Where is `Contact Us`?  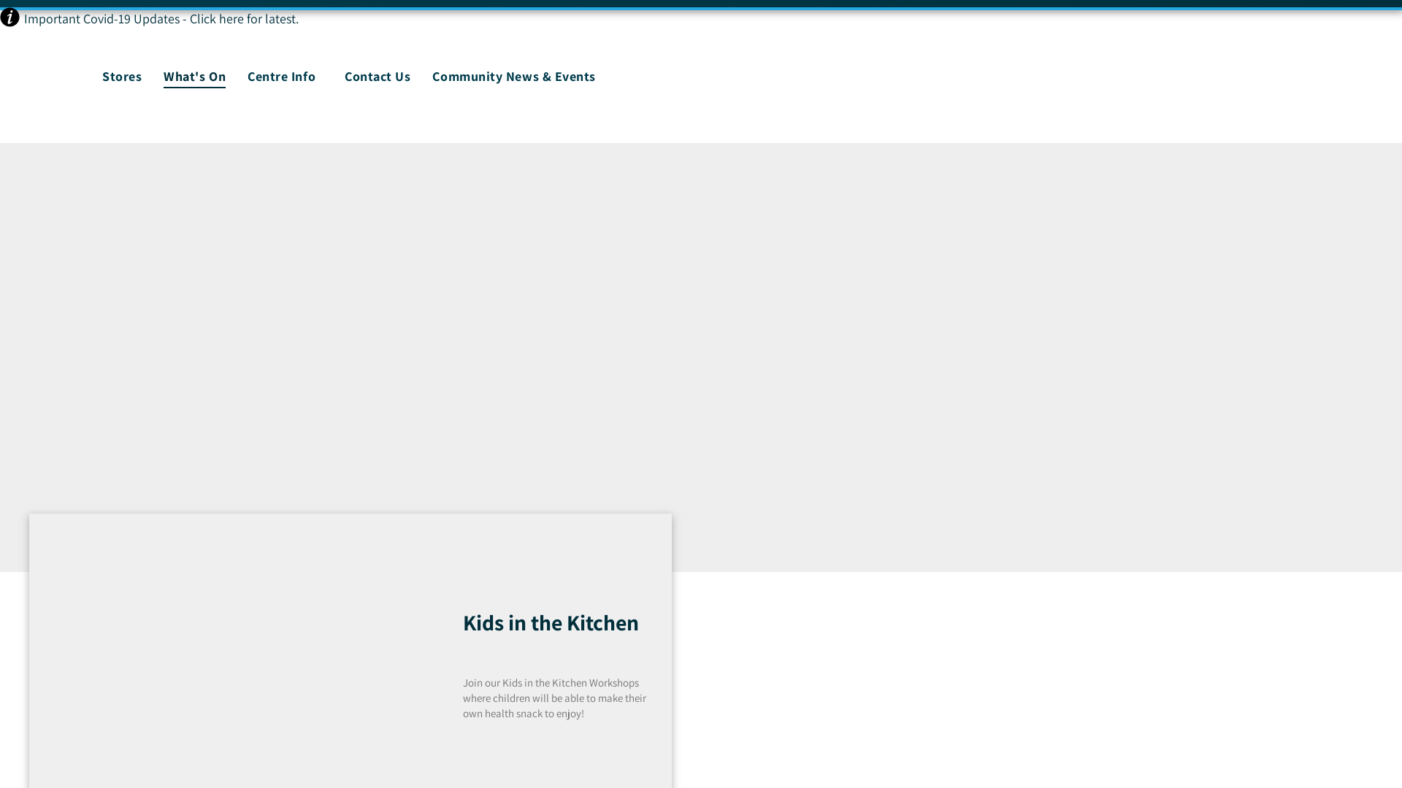 Contact Us is located at coordinates (378, 76).